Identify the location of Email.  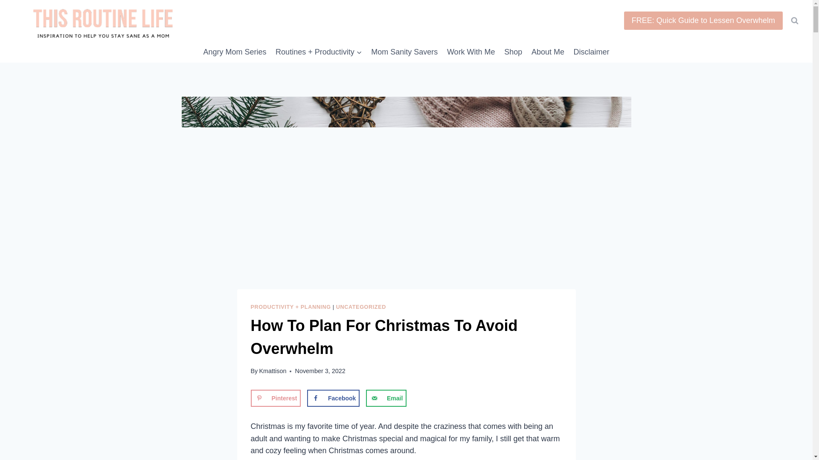
(386, 398).